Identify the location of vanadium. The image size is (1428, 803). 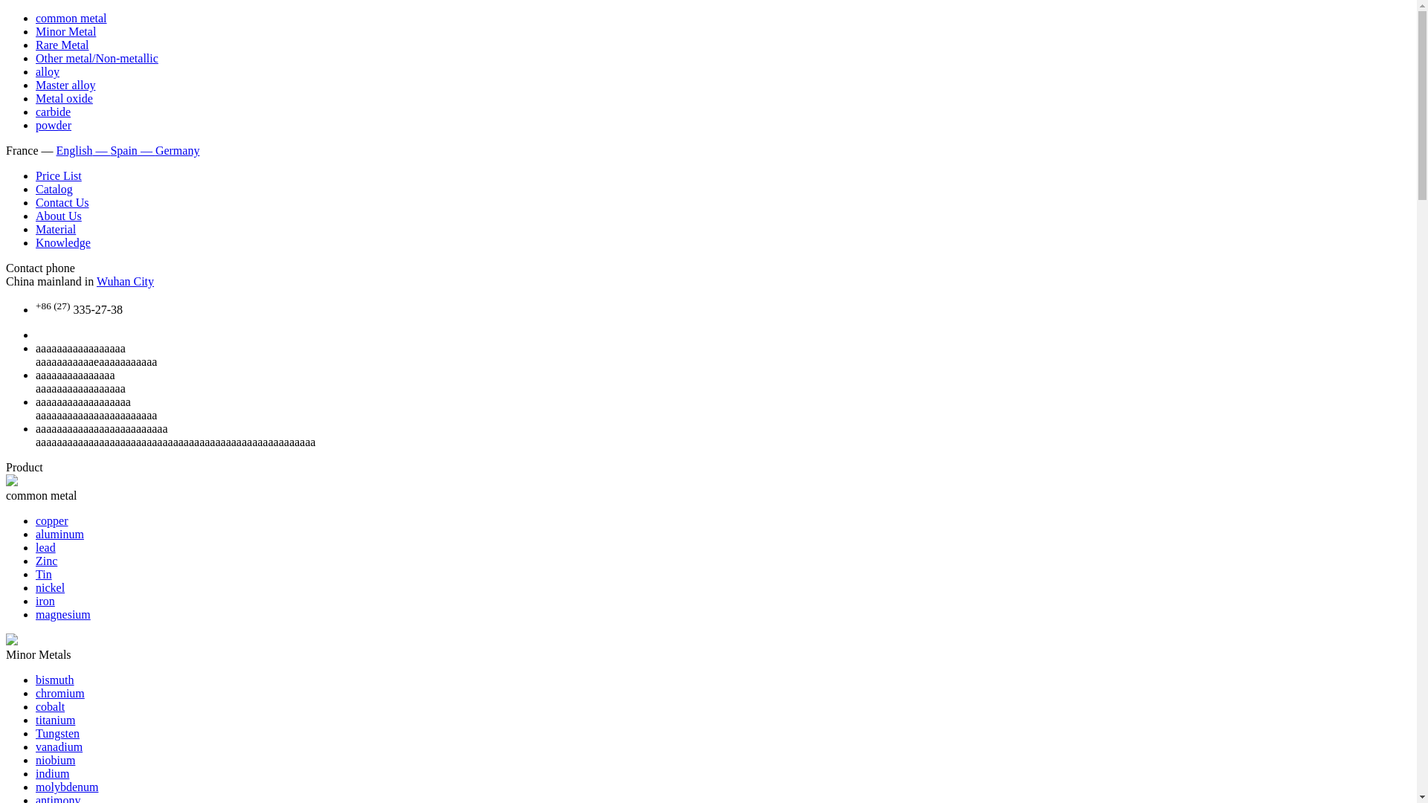
(59, 746).